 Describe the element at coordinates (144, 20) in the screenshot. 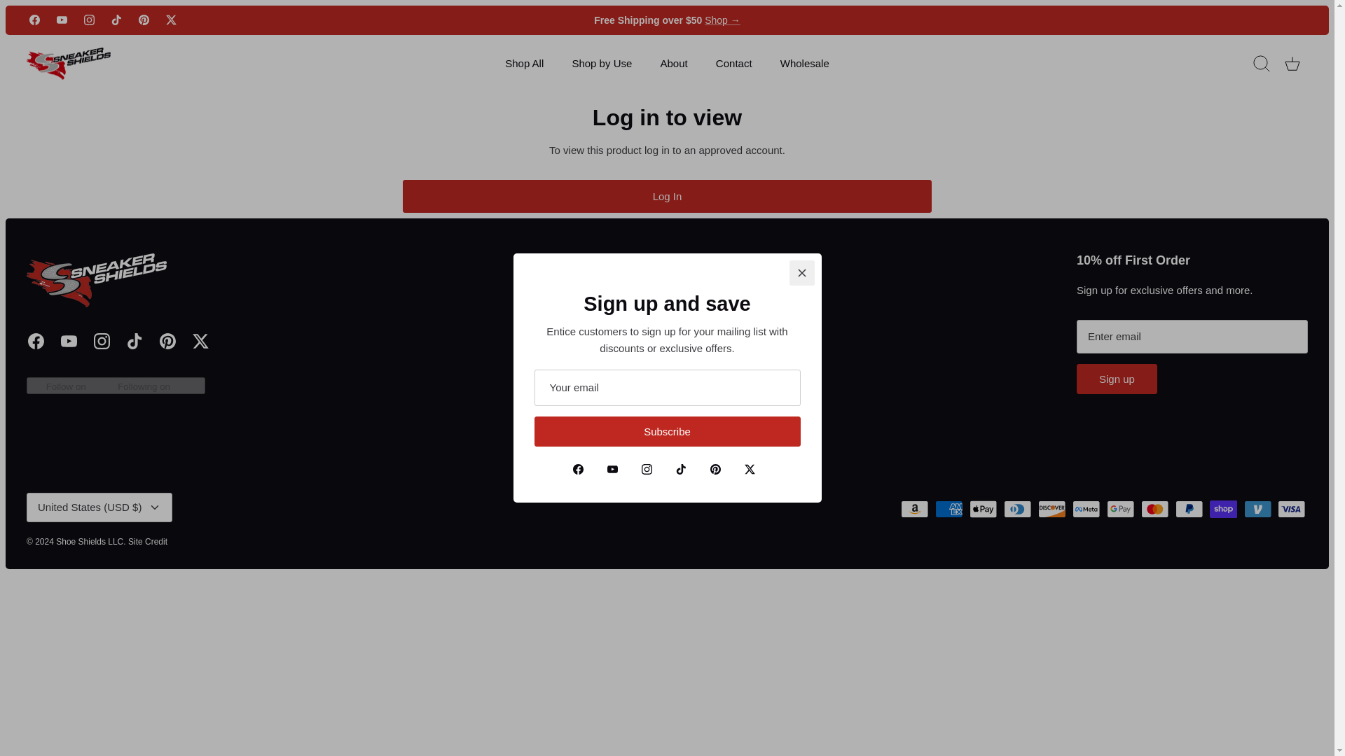

I see `Pinterest` at that location.